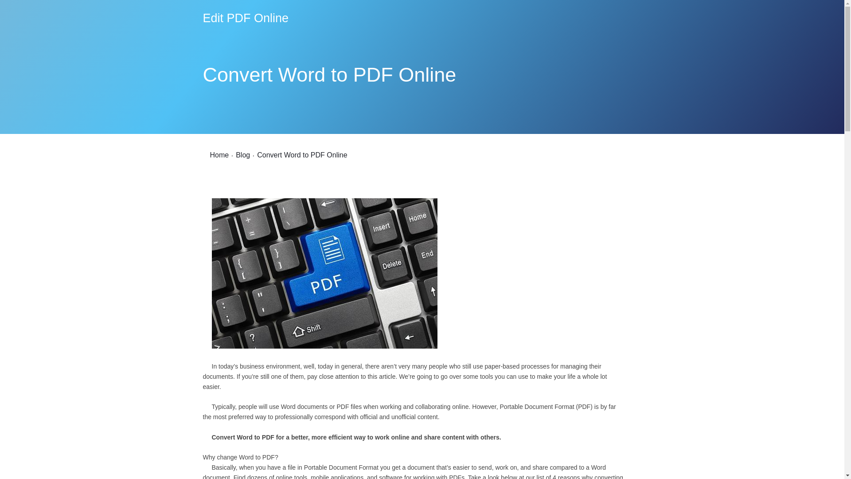  What do you see at coordinates (219, 155) in the screenshot?
I see `Home` at bounding box center [219, 155].